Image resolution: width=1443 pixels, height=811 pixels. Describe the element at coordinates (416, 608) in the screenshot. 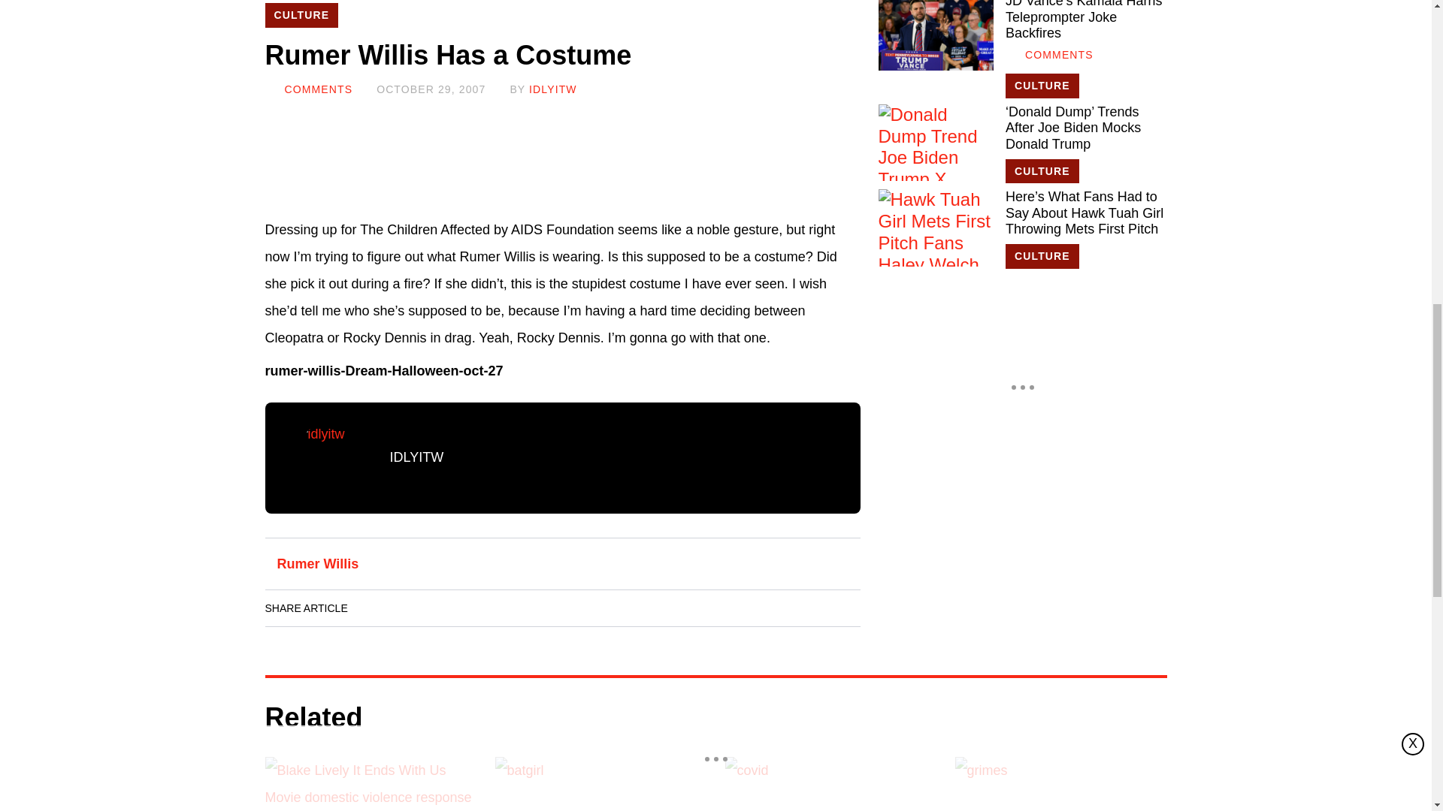

I see `LinkedIn` at that location.